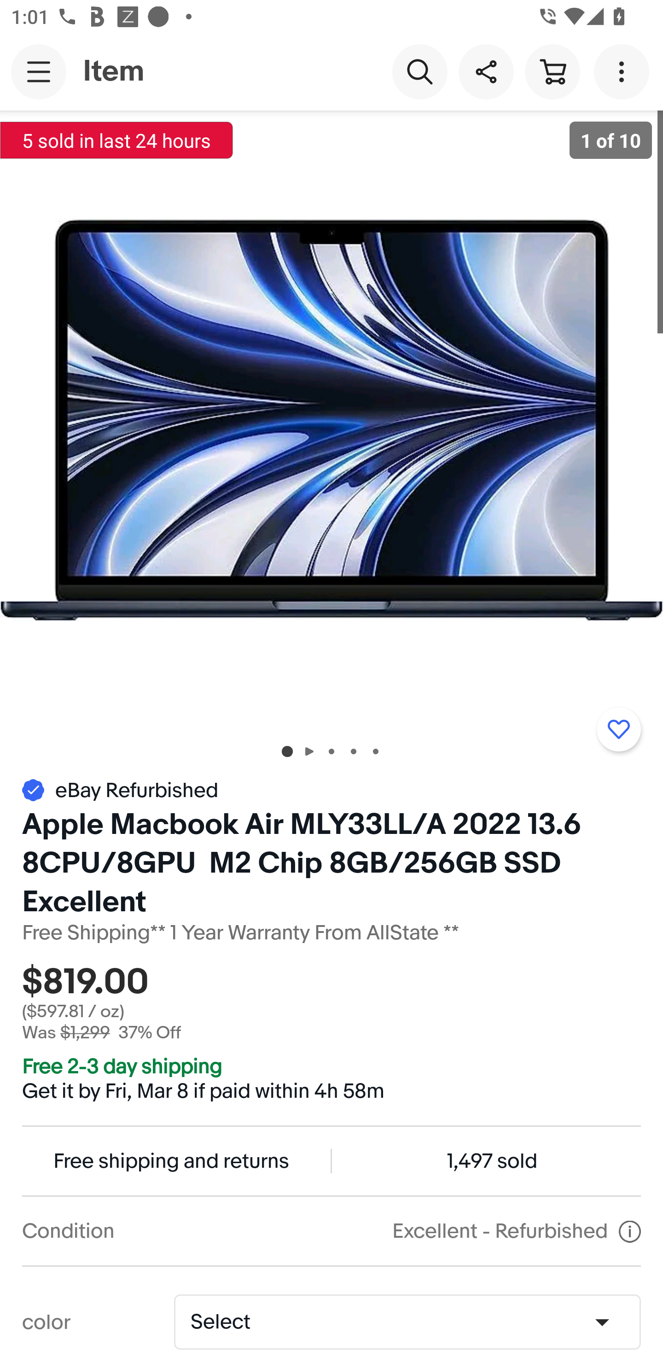 This screenshot has height=1363, width=663. I want to click on 5 sold in last 24 hours, so click(116, 140).